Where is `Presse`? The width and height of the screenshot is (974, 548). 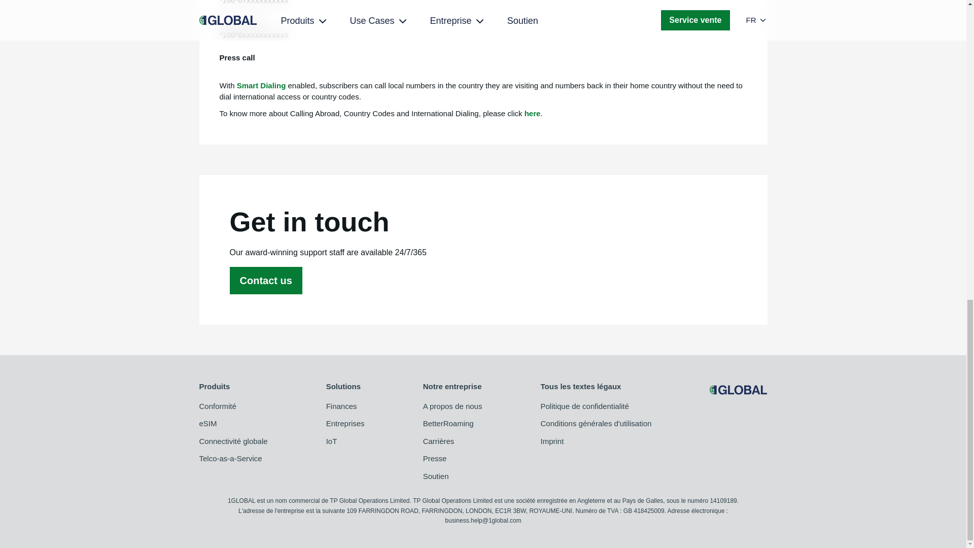 Presse is located at coordinates (453, 459).